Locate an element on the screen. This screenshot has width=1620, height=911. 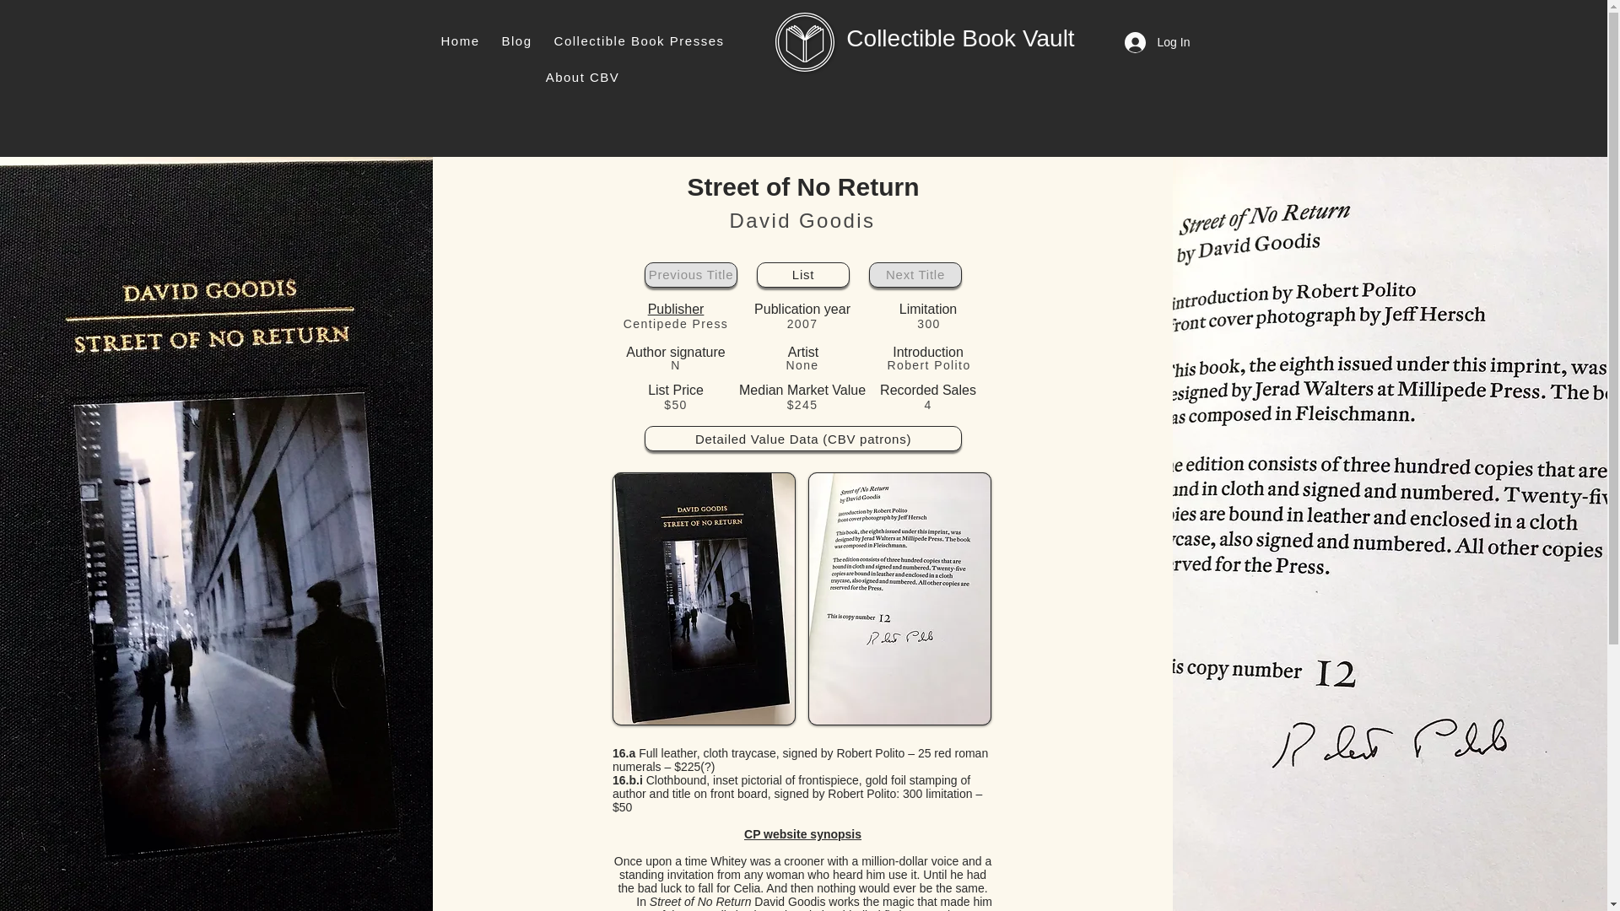
Street of No Return is located at coordinates (899, 599).